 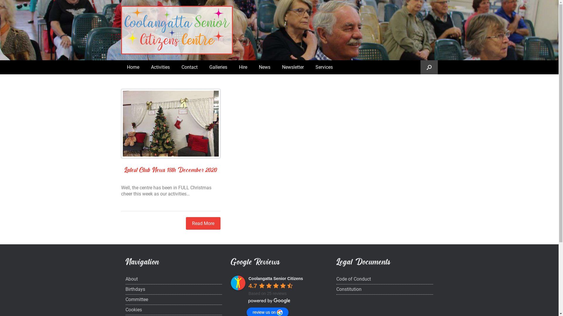 I want to click on Constitution, so click(x=385, y=290).